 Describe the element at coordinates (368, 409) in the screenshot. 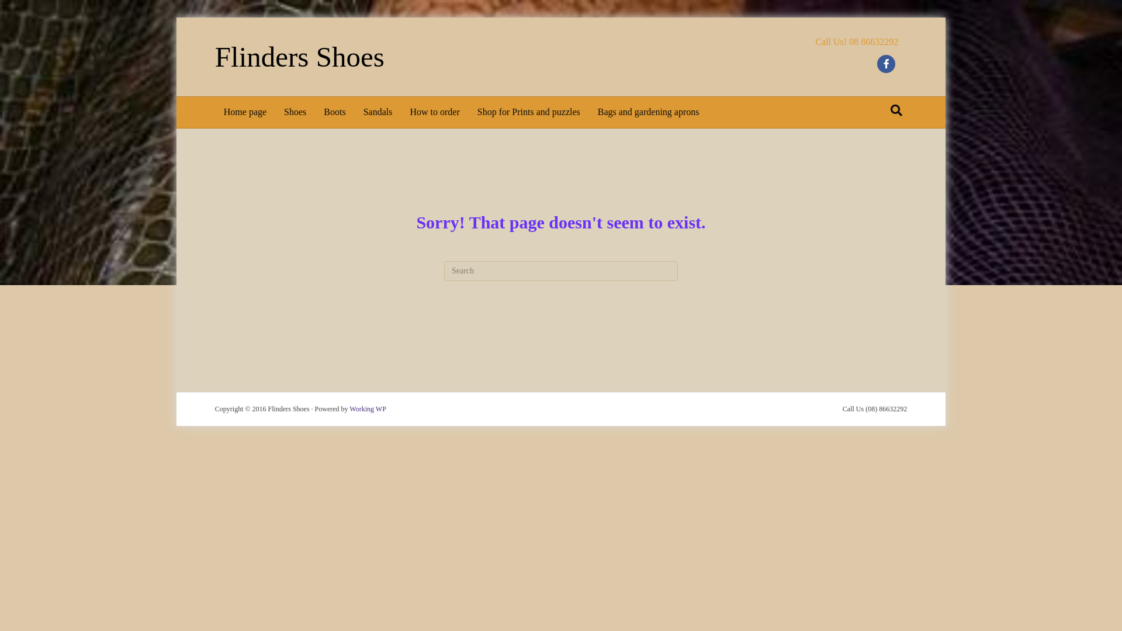

I see `Working WP` at that location.